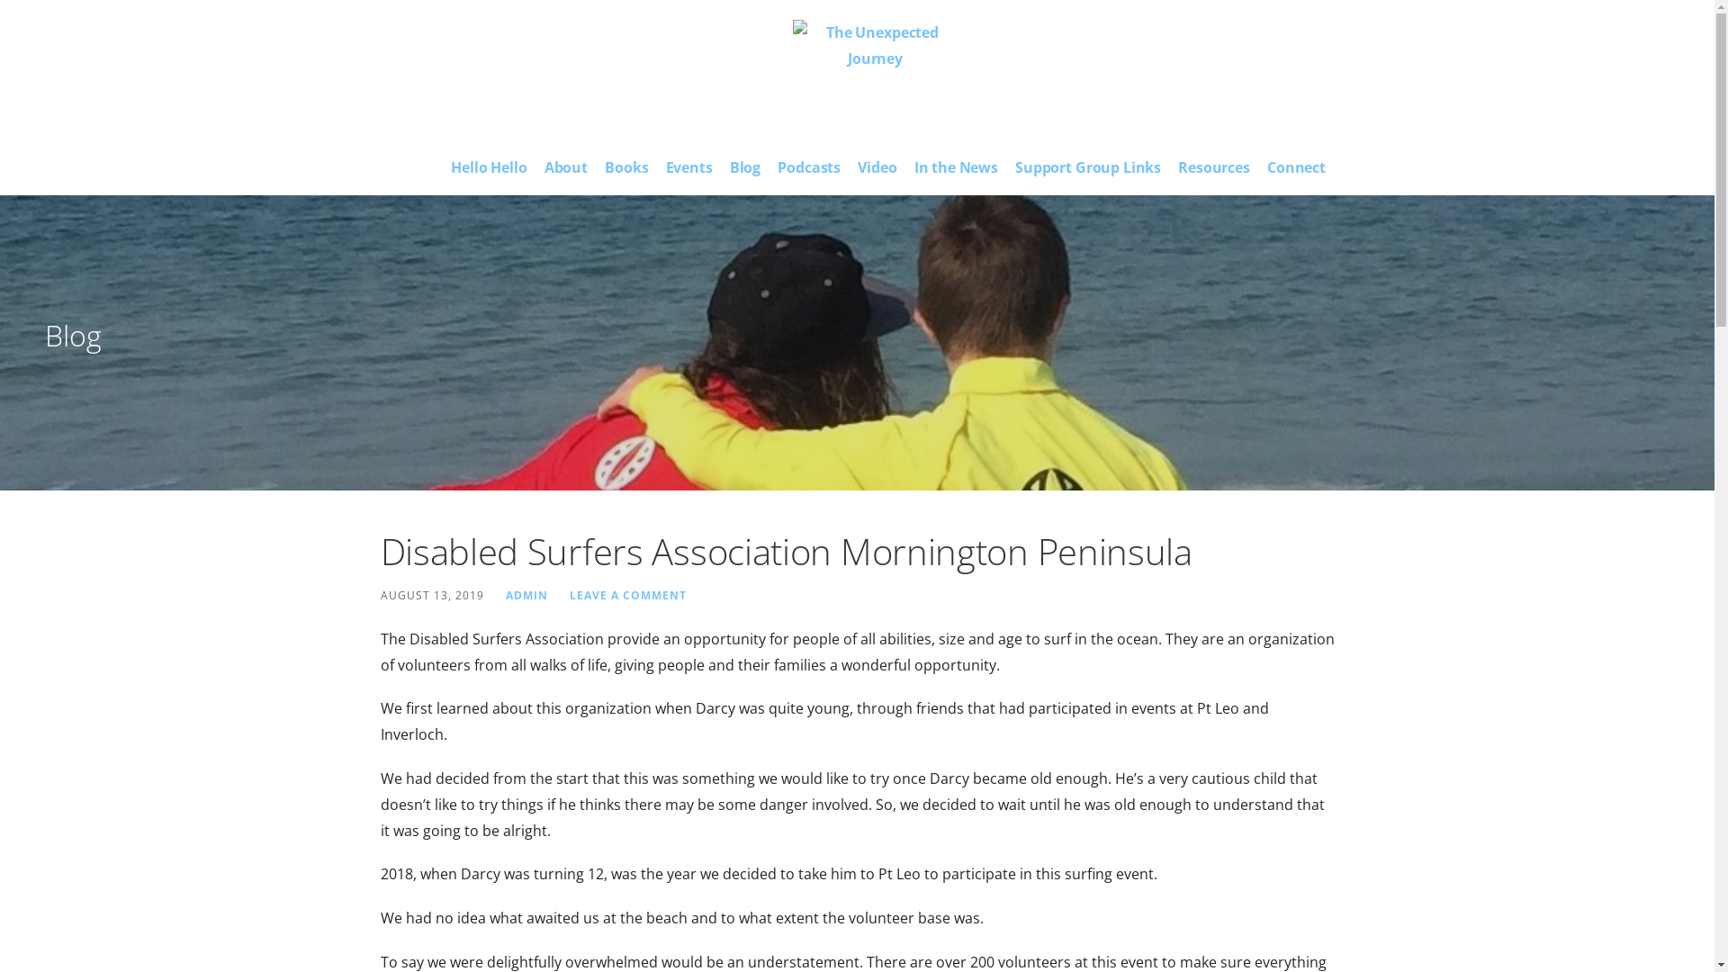 This screenshot has width=1728, height=972. Describe the element at coordinates (689, 171) in the screenshot. I see `Events` at that location.